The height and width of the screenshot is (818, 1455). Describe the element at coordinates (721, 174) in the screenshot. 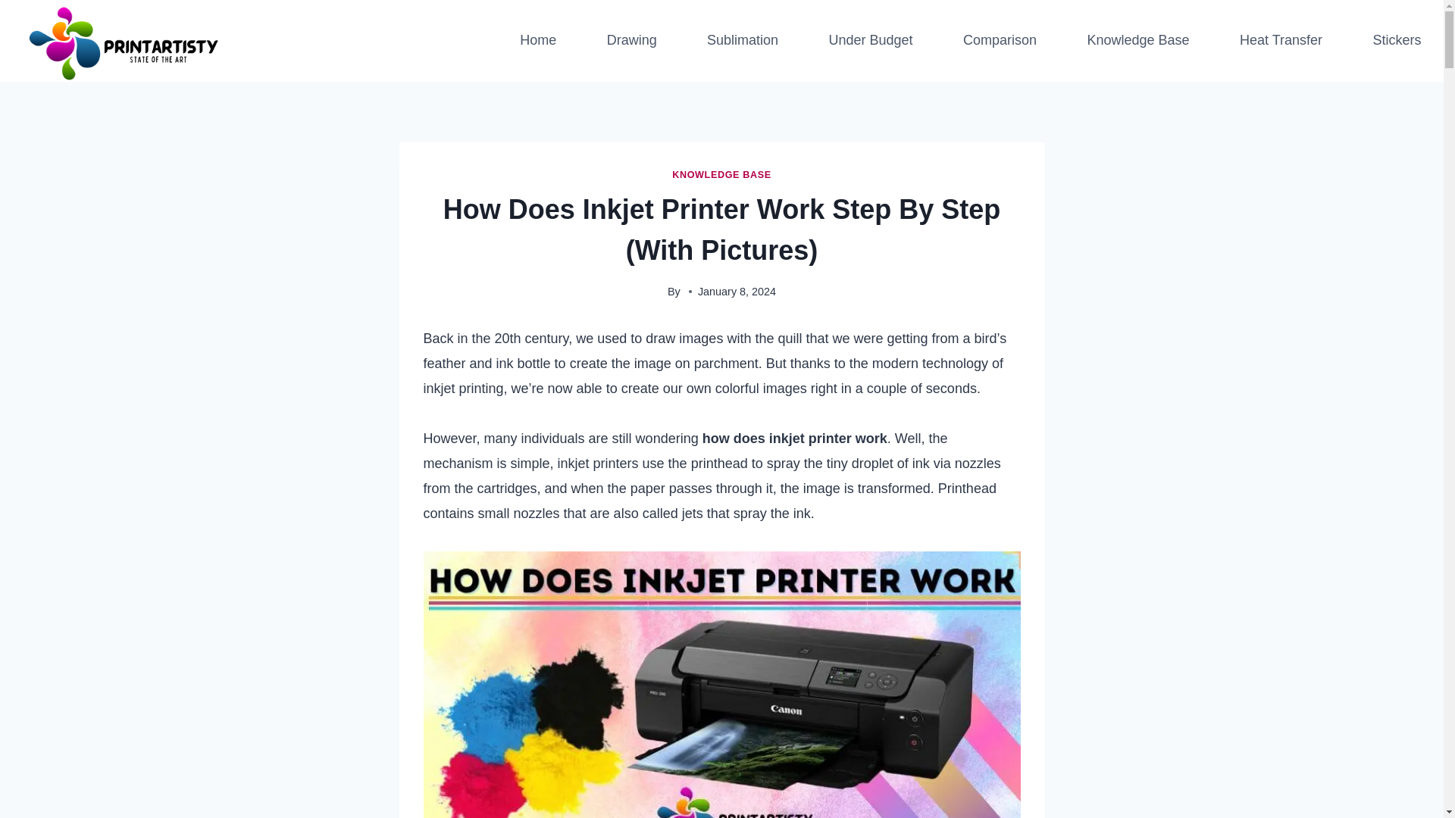

I see `KNOWLEDGE BASE` at that location.